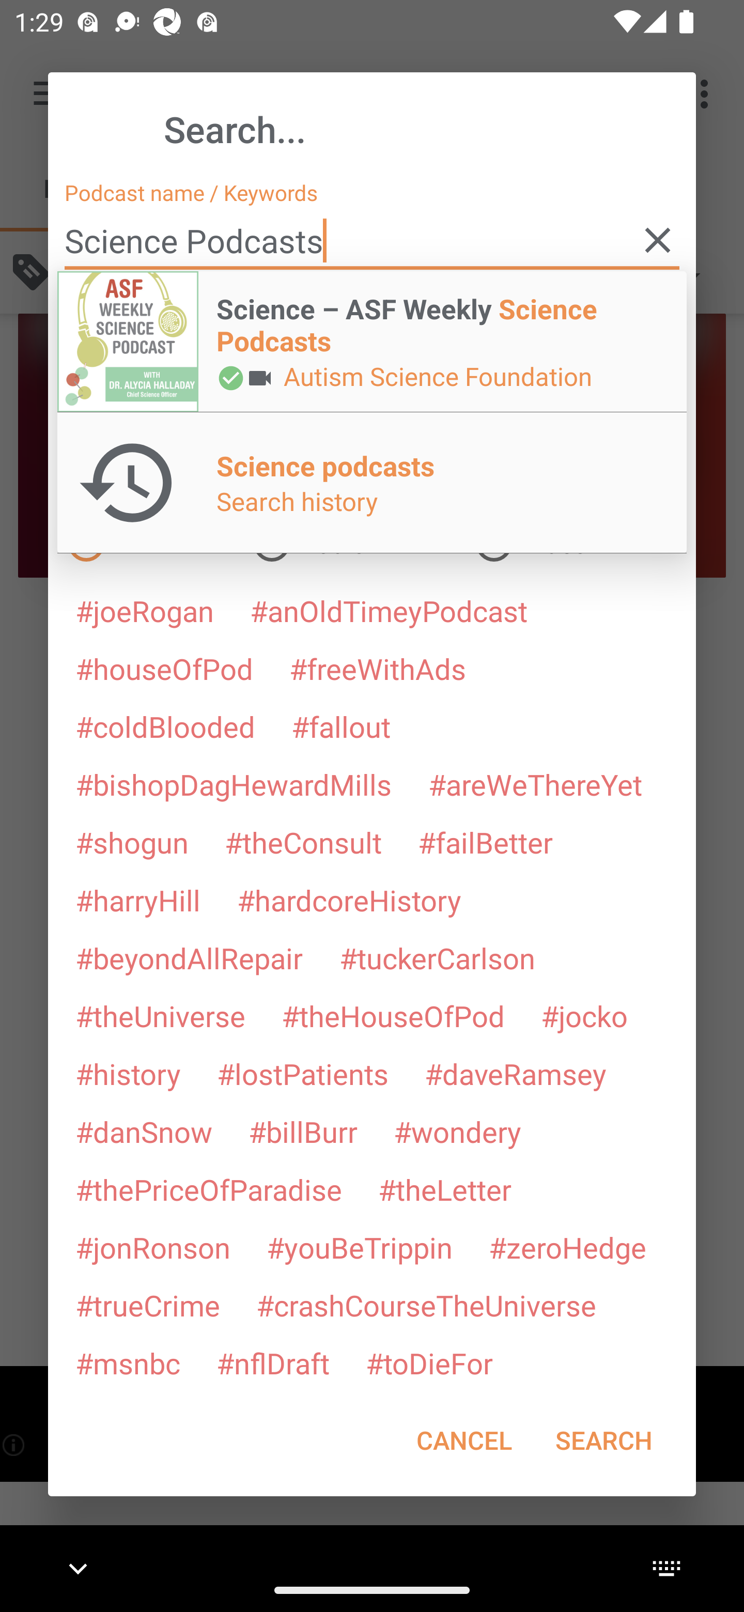  I want to click on #wondery, so click(457, 1131).